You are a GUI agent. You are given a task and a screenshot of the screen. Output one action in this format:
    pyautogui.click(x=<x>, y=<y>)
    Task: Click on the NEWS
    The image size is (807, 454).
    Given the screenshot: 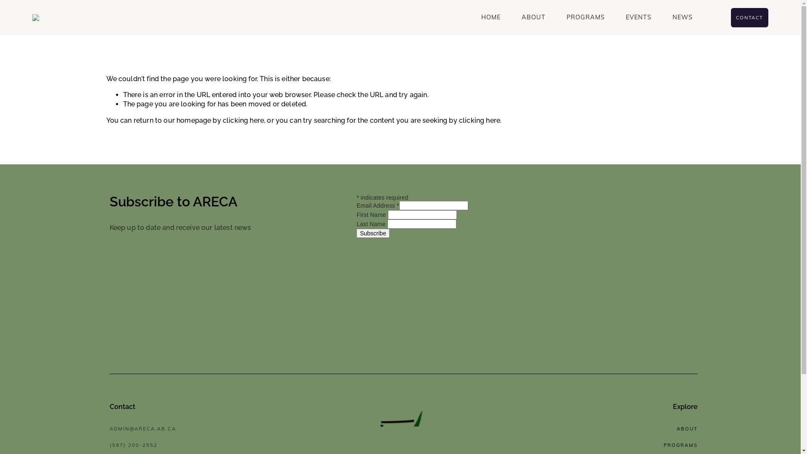 What is the action you would take?
    pyautogui.click(x=683, y=18)
    